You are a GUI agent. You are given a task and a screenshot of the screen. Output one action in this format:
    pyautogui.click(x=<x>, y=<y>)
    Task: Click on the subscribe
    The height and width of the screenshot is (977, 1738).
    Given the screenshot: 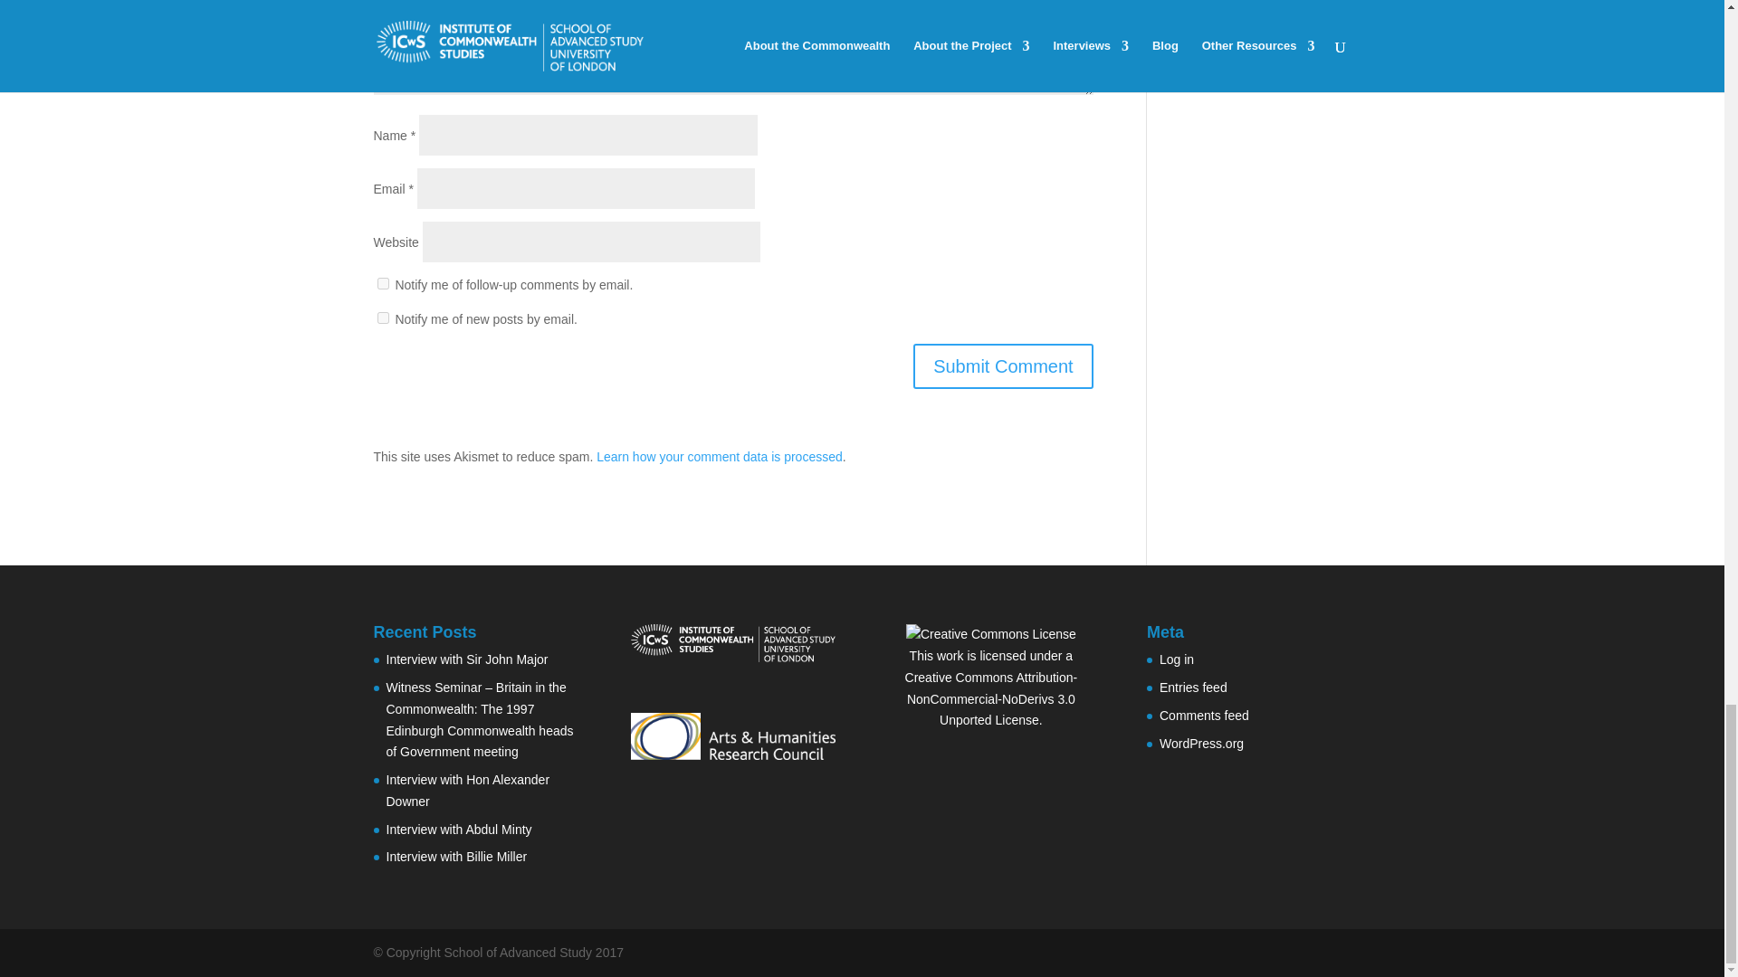 What is the action you would take?
    pyautogui.click(x=382, y=282)
    